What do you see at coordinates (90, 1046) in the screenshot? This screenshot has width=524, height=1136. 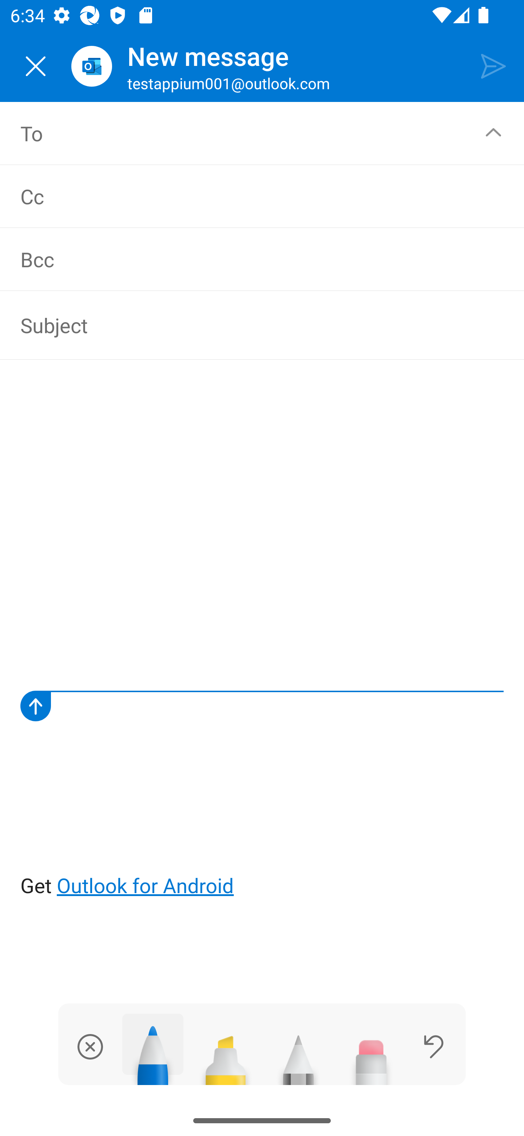 I see `dismiss ink and save drawing` at bounding box center [90, 1046].